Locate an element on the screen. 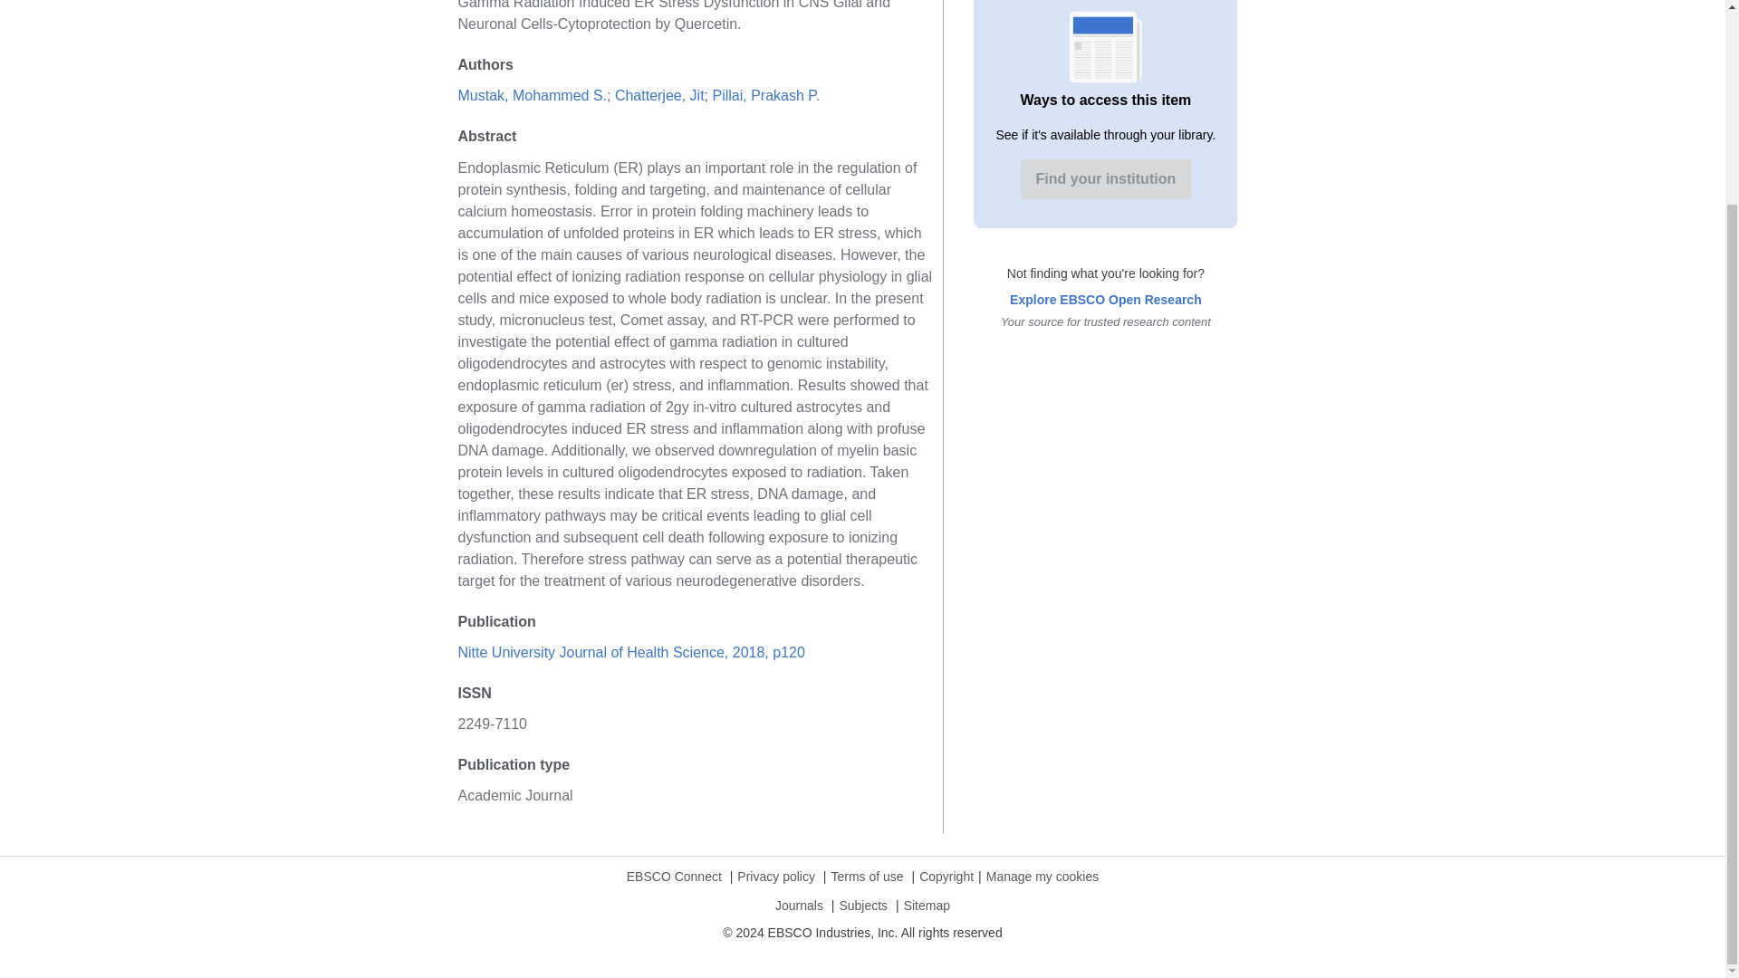 Image resolution: width=1739 pixels, height=978 pixels. Find your institution is located at coordinates (1106, 179).